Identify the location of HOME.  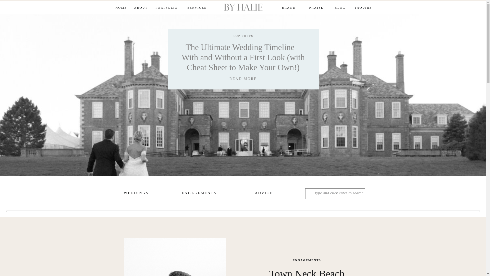
(120, 8).